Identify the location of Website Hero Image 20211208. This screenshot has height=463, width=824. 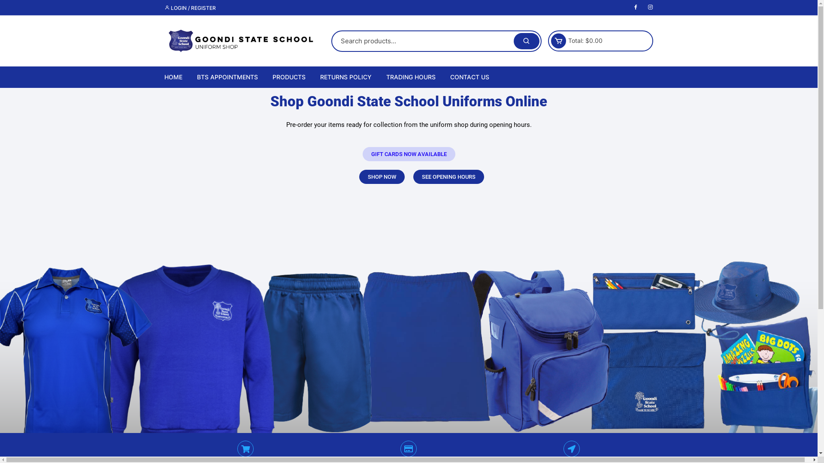
(409, 311).